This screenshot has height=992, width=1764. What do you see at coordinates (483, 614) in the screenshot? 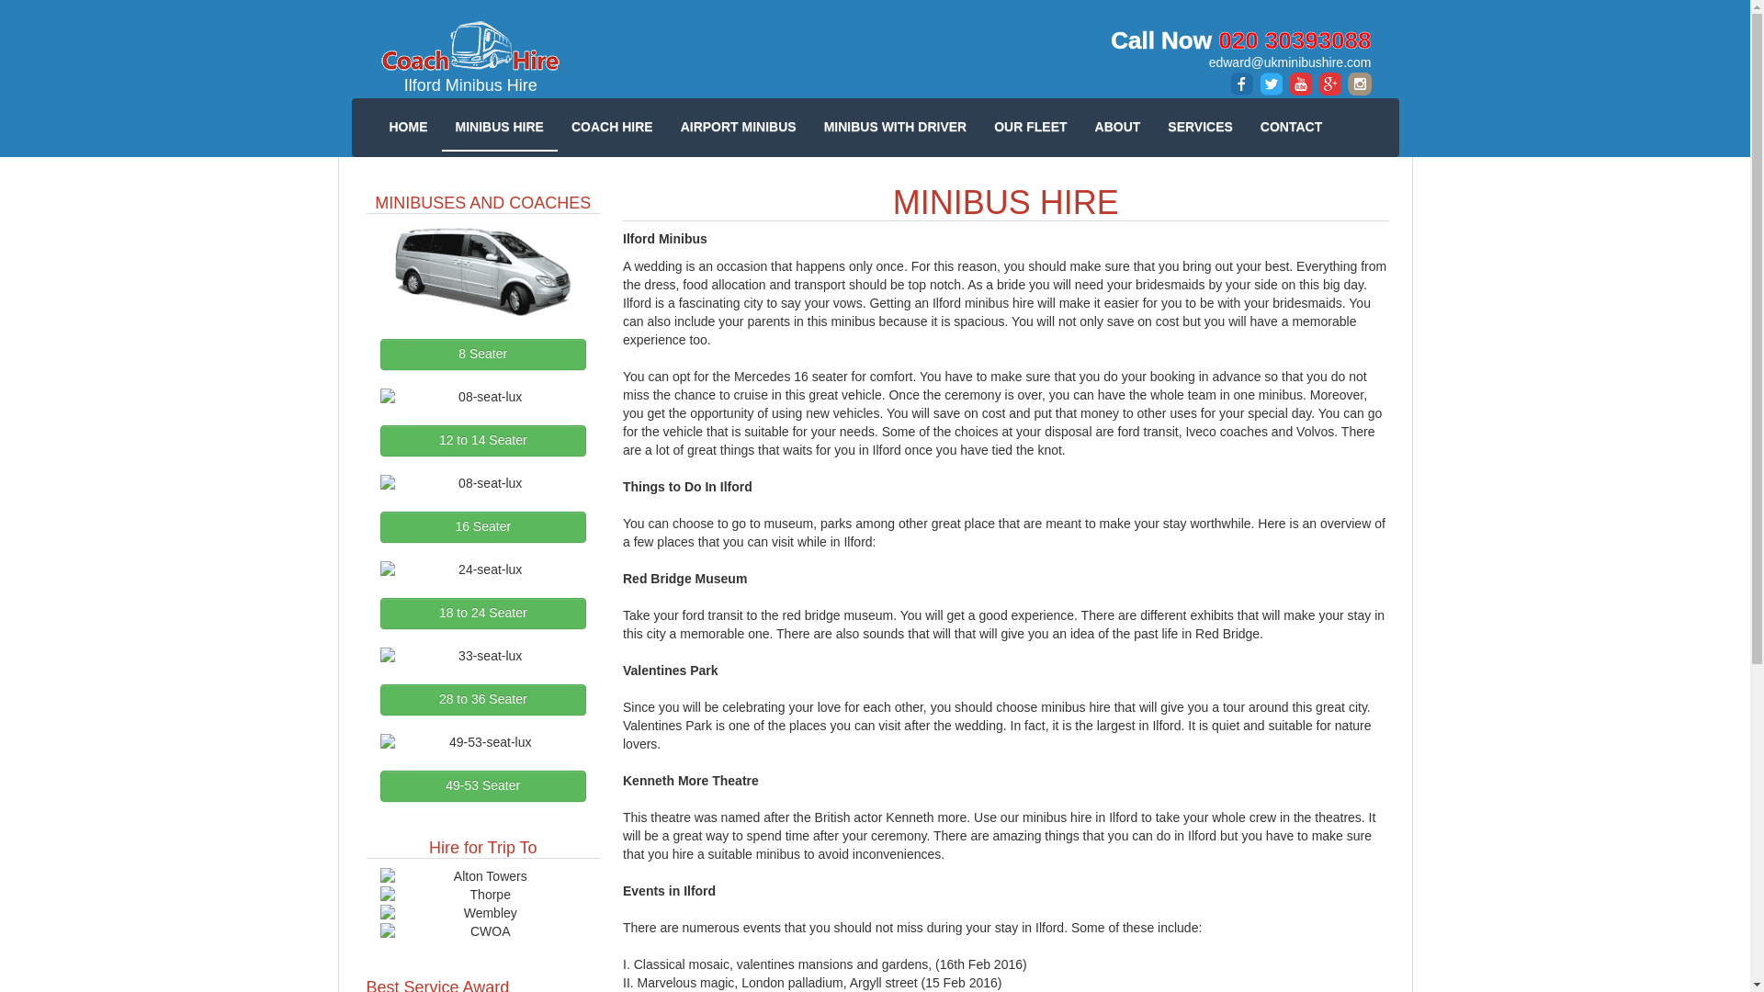
I see `18 to 24 Seater` at bounding box center [483, 614].